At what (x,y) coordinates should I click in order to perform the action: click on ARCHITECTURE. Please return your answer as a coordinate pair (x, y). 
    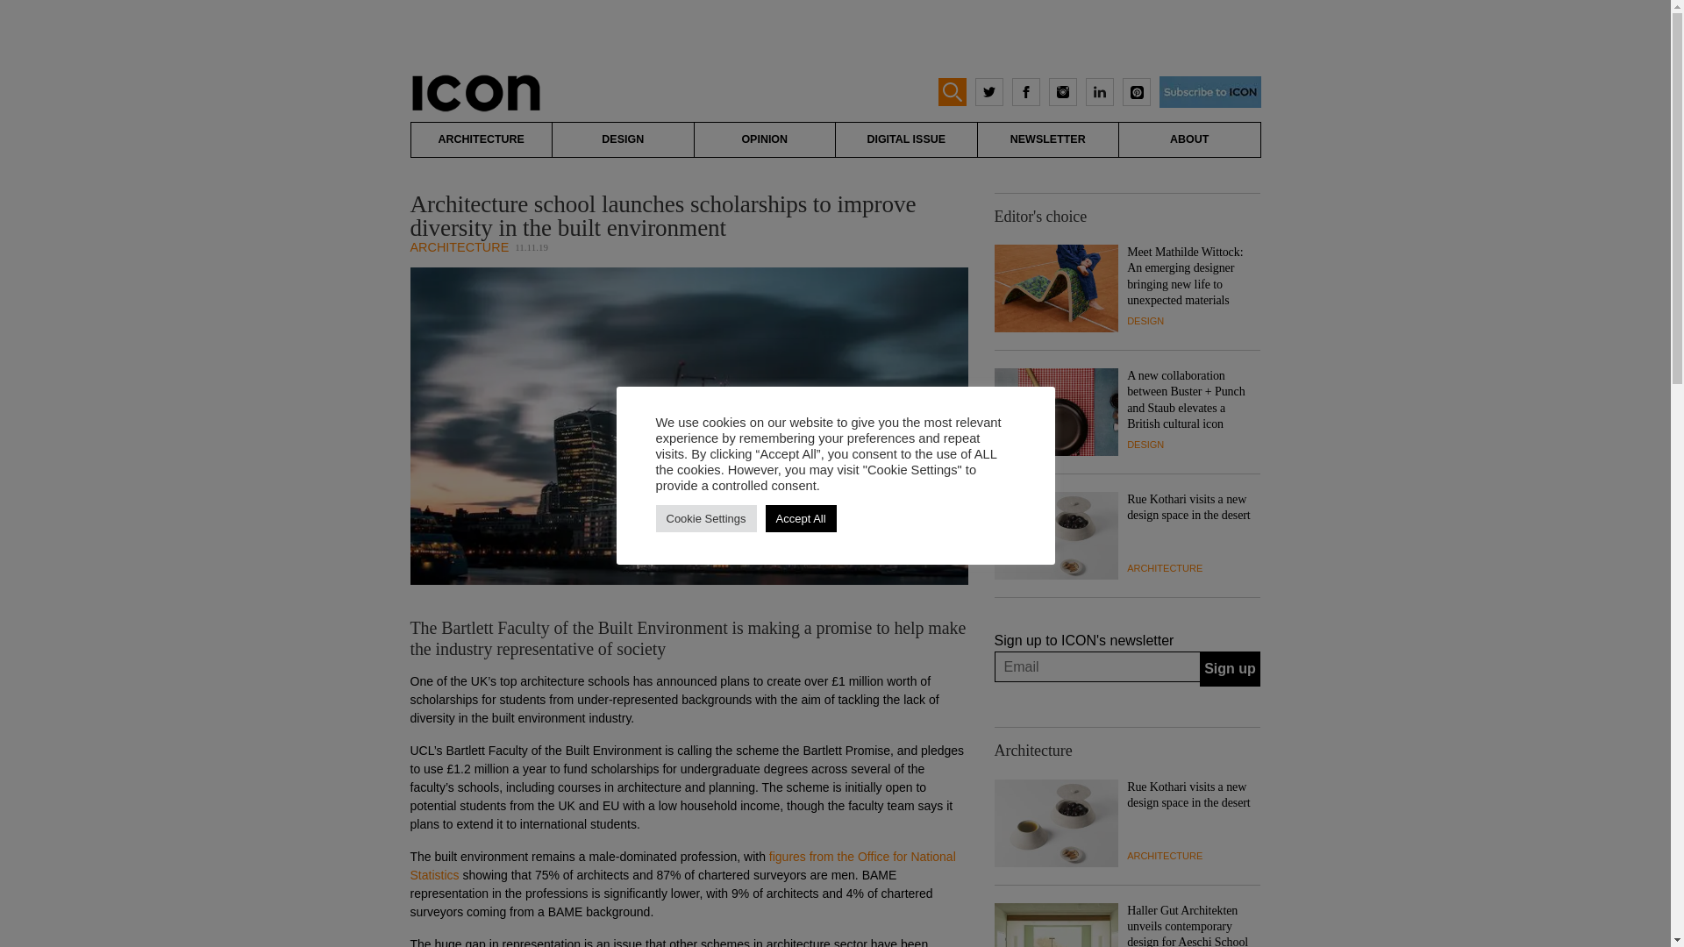
    Looking at the image, I should click on (460, 247).